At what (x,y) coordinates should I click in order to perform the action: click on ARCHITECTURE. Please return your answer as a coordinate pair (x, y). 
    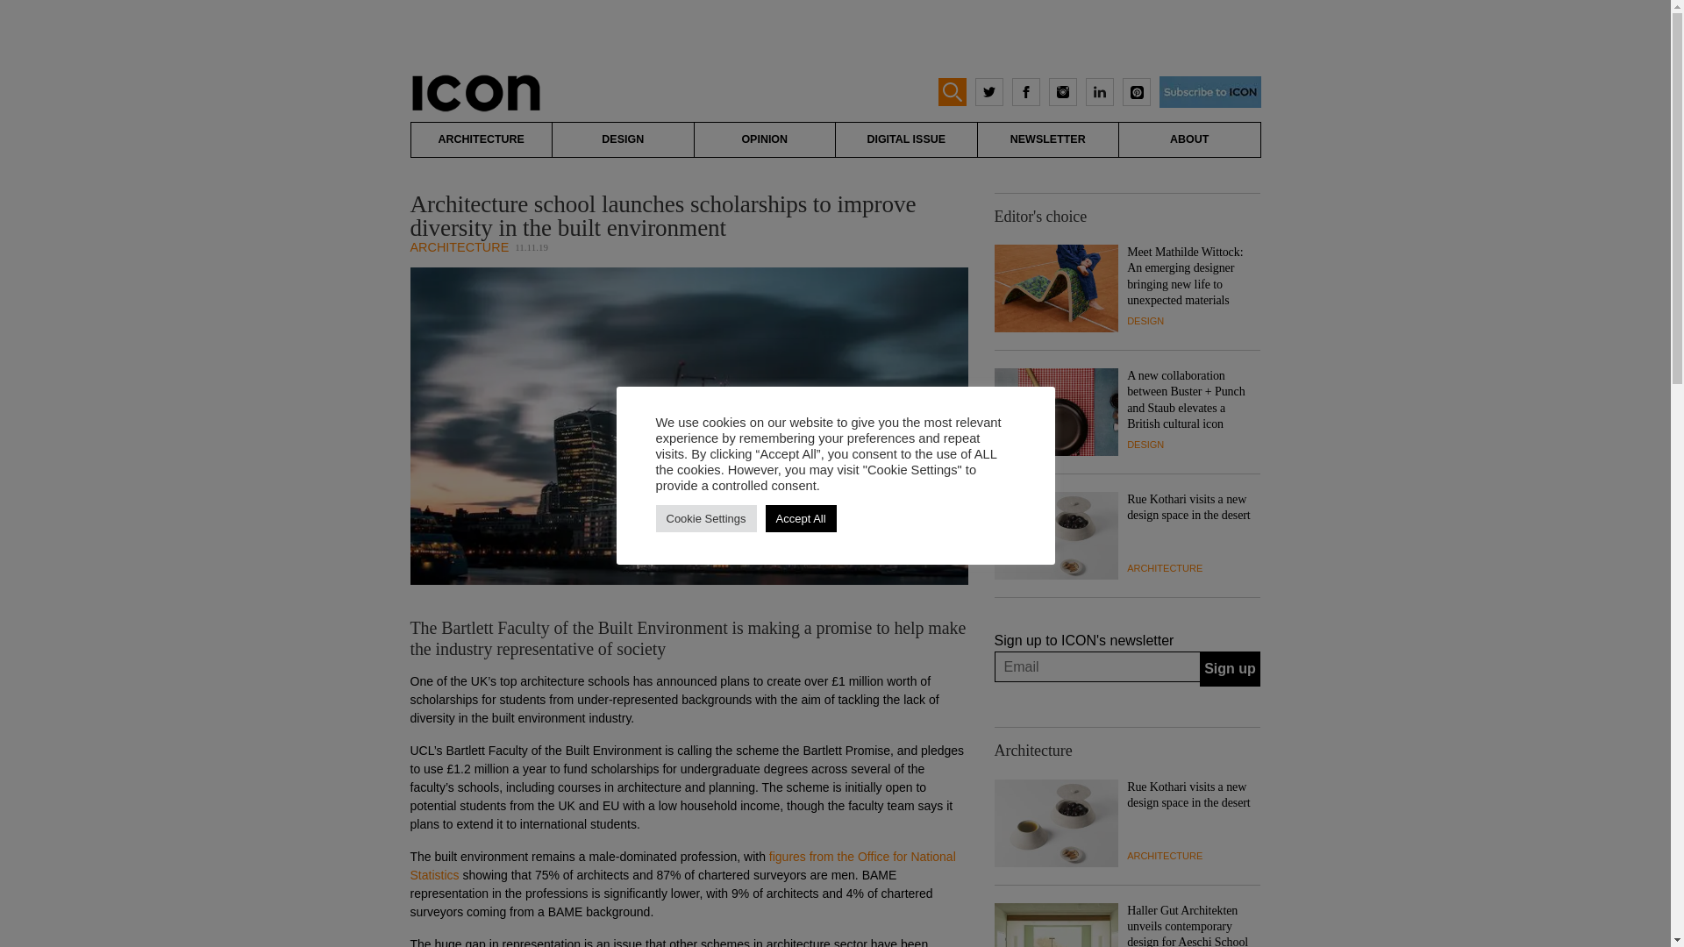
    Looking at the image, I should click on (460, 247).